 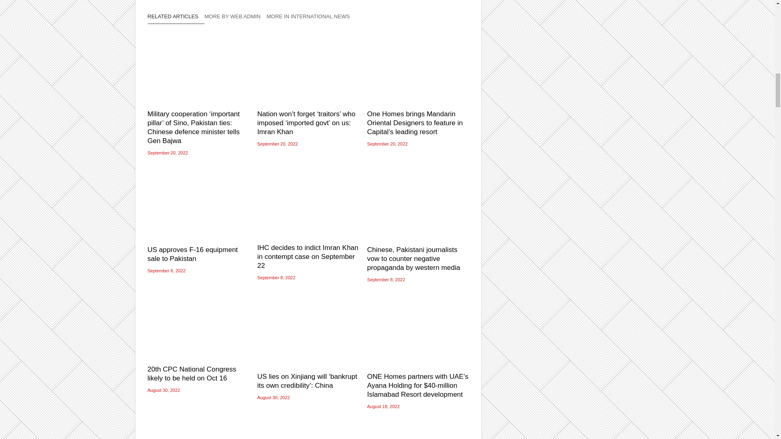 What do you see at coordinates (176, 19) in the screenshot?
I see `RELATED ARTICLES` at bounding box center [176, 19].